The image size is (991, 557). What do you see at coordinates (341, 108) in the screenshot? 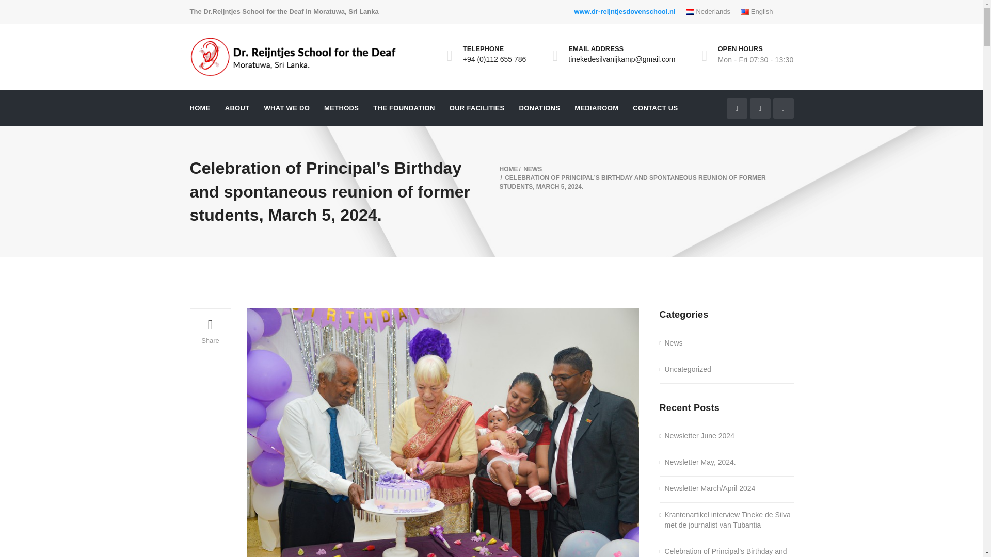
I see `METHODS` at bounding box center [341, 108].